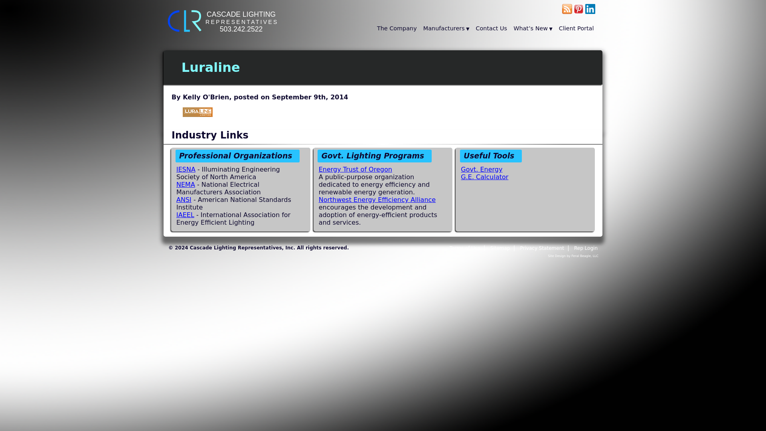 The height and width of the screenshot is (431, 766). What do you see at coordinates (377, 200) in the screenshot?
I see `Northwest Energy Efficiency Alliance` at bounding box center [377, 200].